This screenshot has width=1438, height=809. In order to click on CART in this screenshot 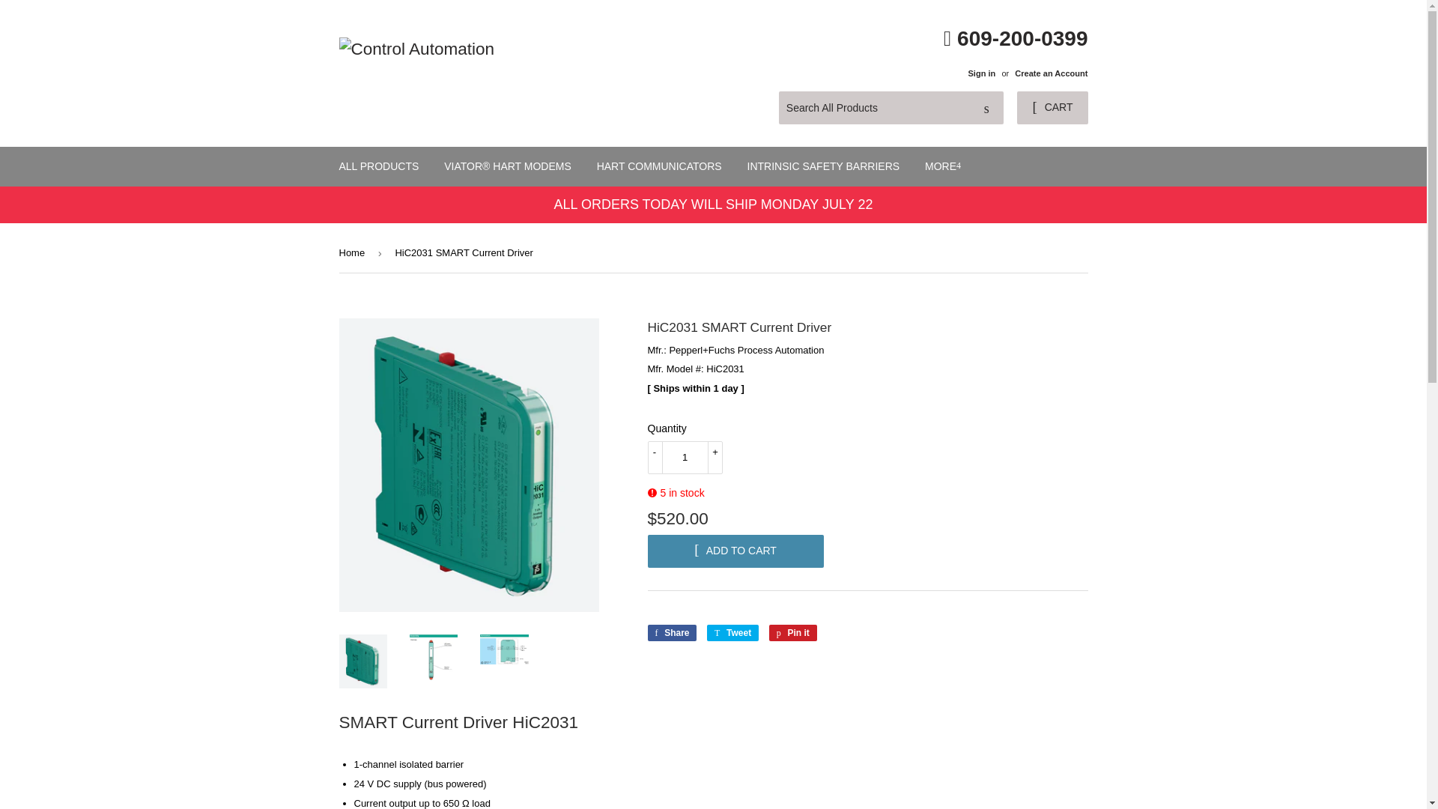, I will do `click(732, 632)`.